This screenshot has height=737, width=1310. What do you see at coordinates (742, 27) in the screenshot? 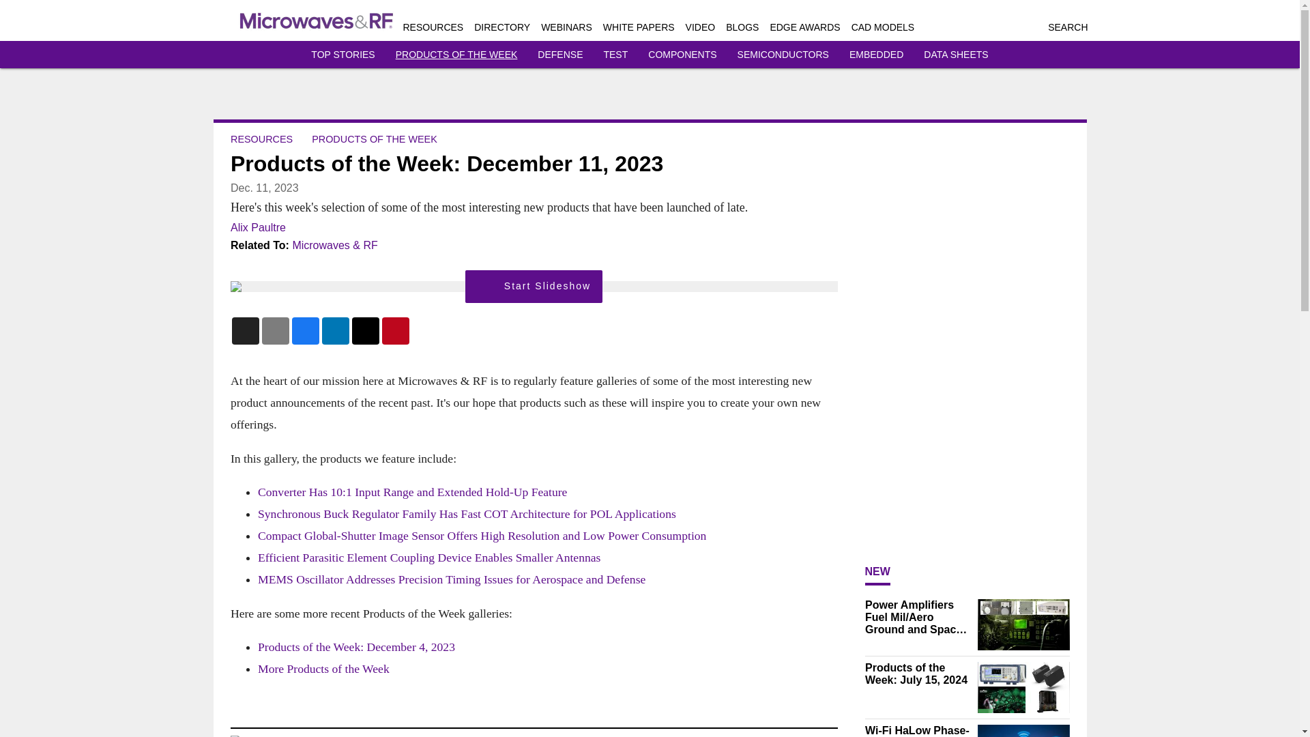
I see `BLOGS` at bounding box center [742, 27].